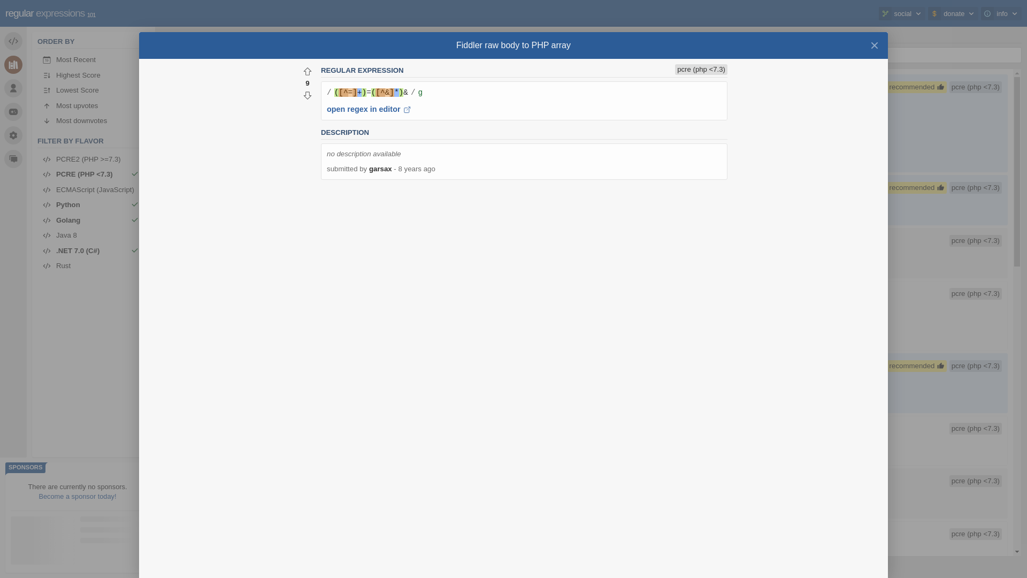  Describe the element at coordinates (50, 13) in the screenshot. I see `regular expressions 101` at that location.